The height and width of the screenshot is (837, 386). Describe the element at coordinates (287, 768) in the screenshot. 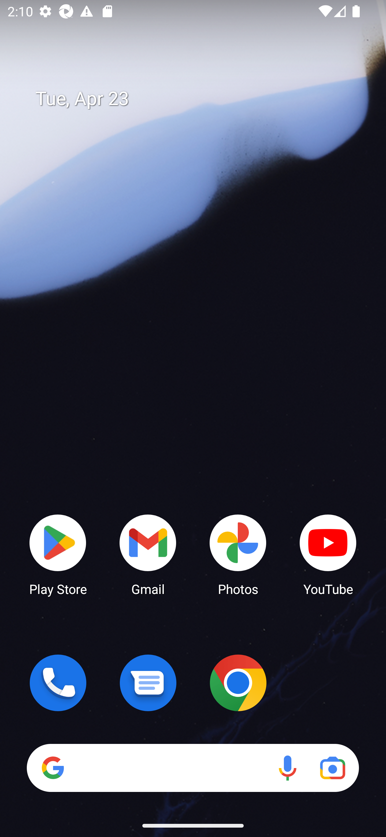

I see `Voice search` at that location.